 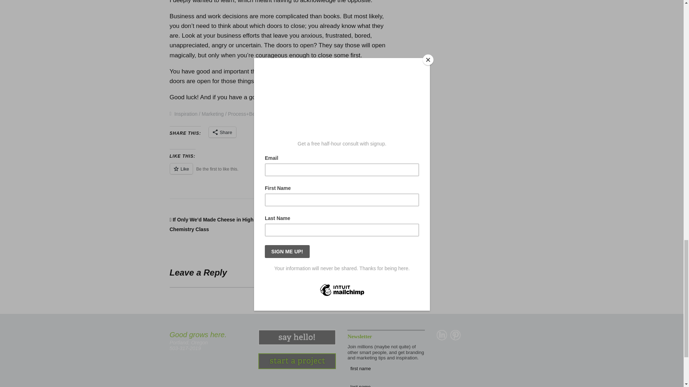 What do you see at coordinates (281, 173) in the screenshot?
I see `Like or Reblog` at bounding box center [281, 173].